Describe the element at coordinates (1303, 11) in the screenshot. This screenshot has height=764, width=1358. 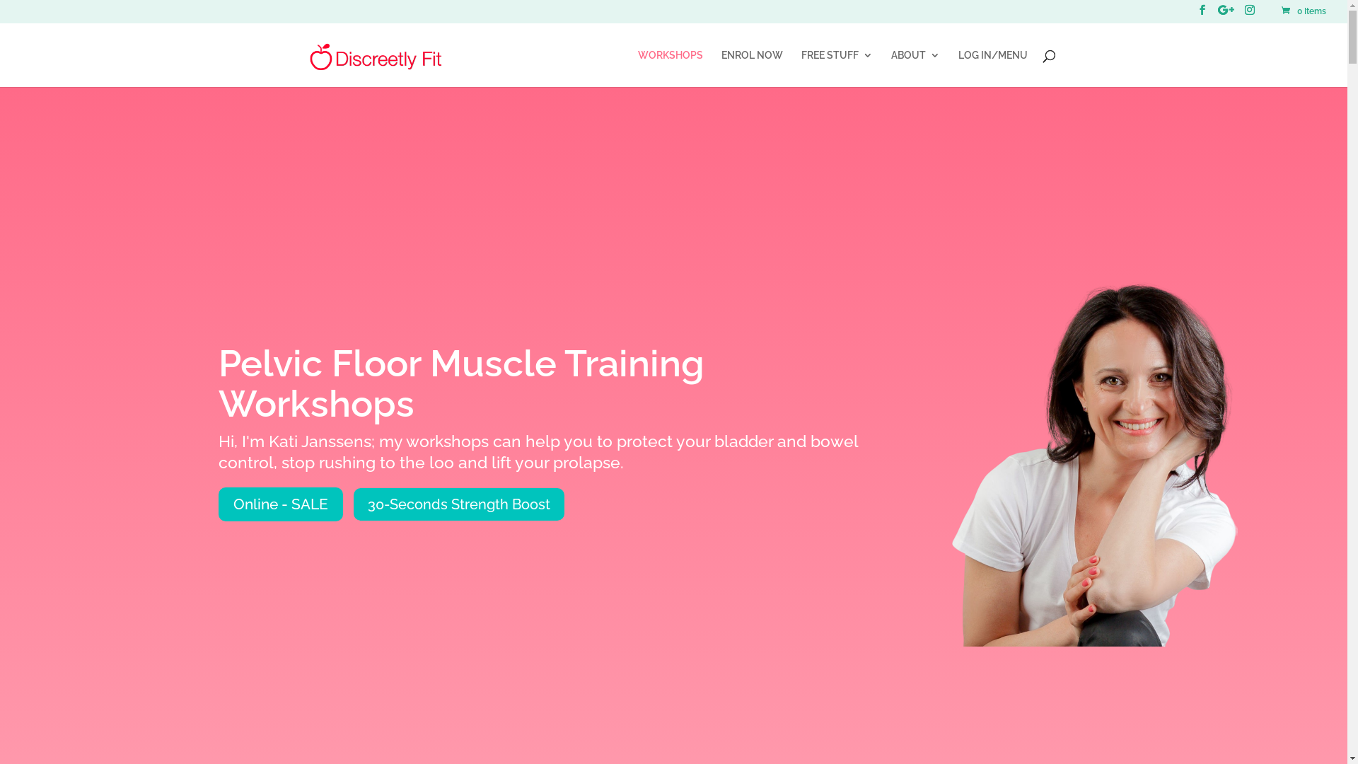
I see `0 Items` at that location.